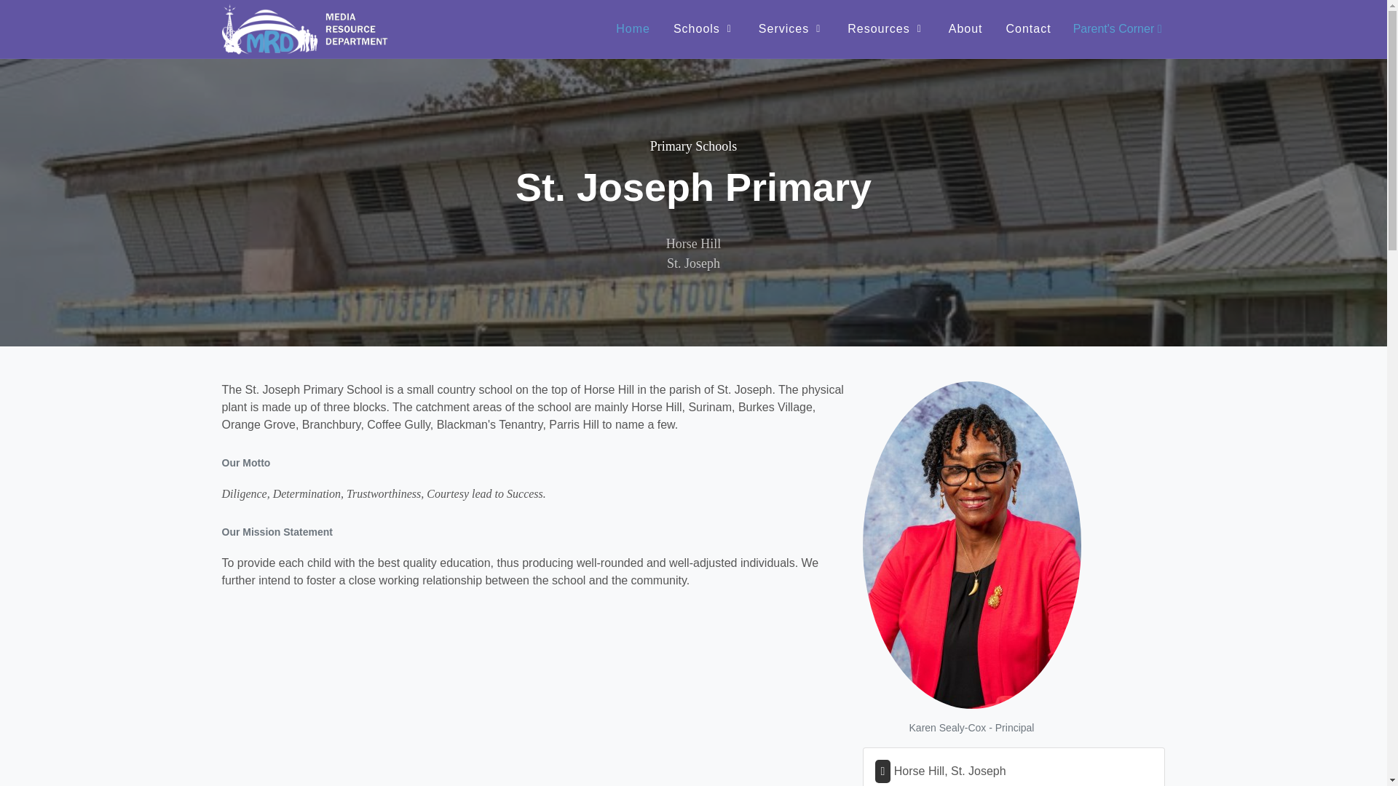 This screenshot has width=1398, height=786. What do you see at coordinates (885, 29) in the screenshot?
I see `Resources` at bounding box center [885, 29].